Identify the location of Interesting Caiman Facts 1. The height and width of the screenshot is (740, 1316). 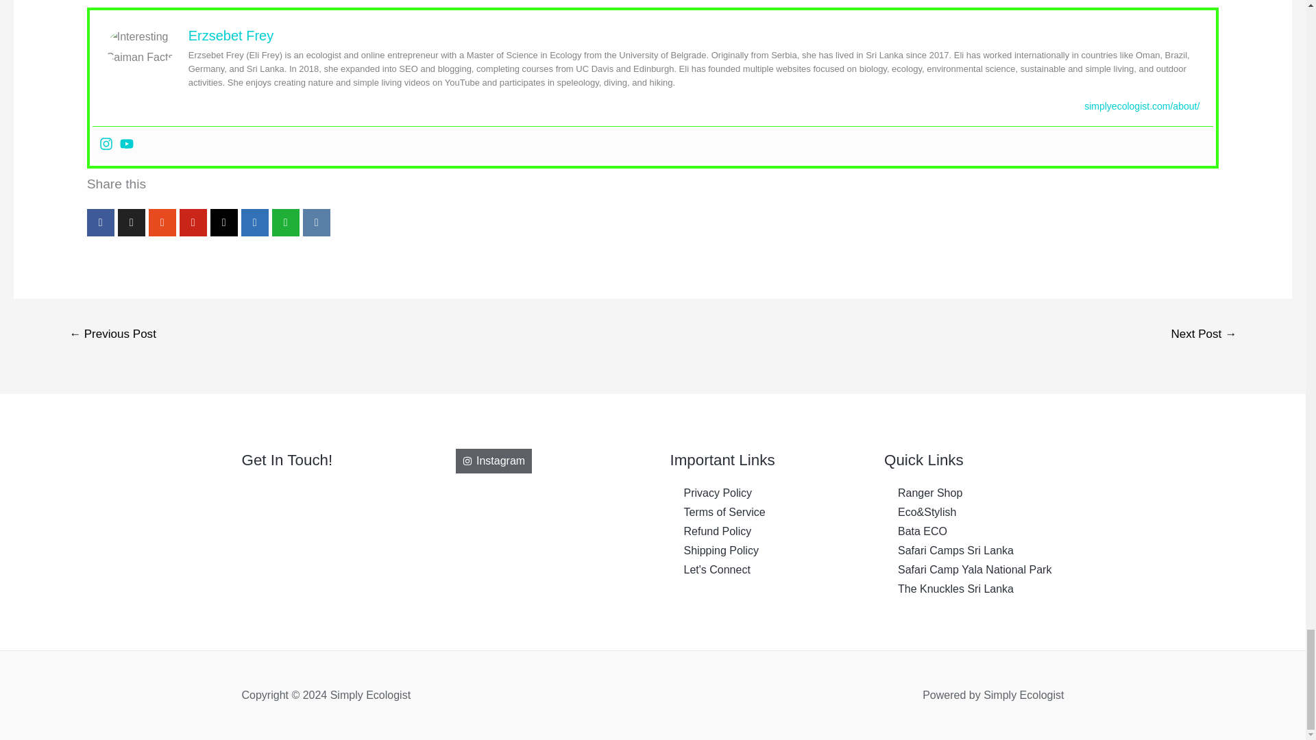
(141, 47).